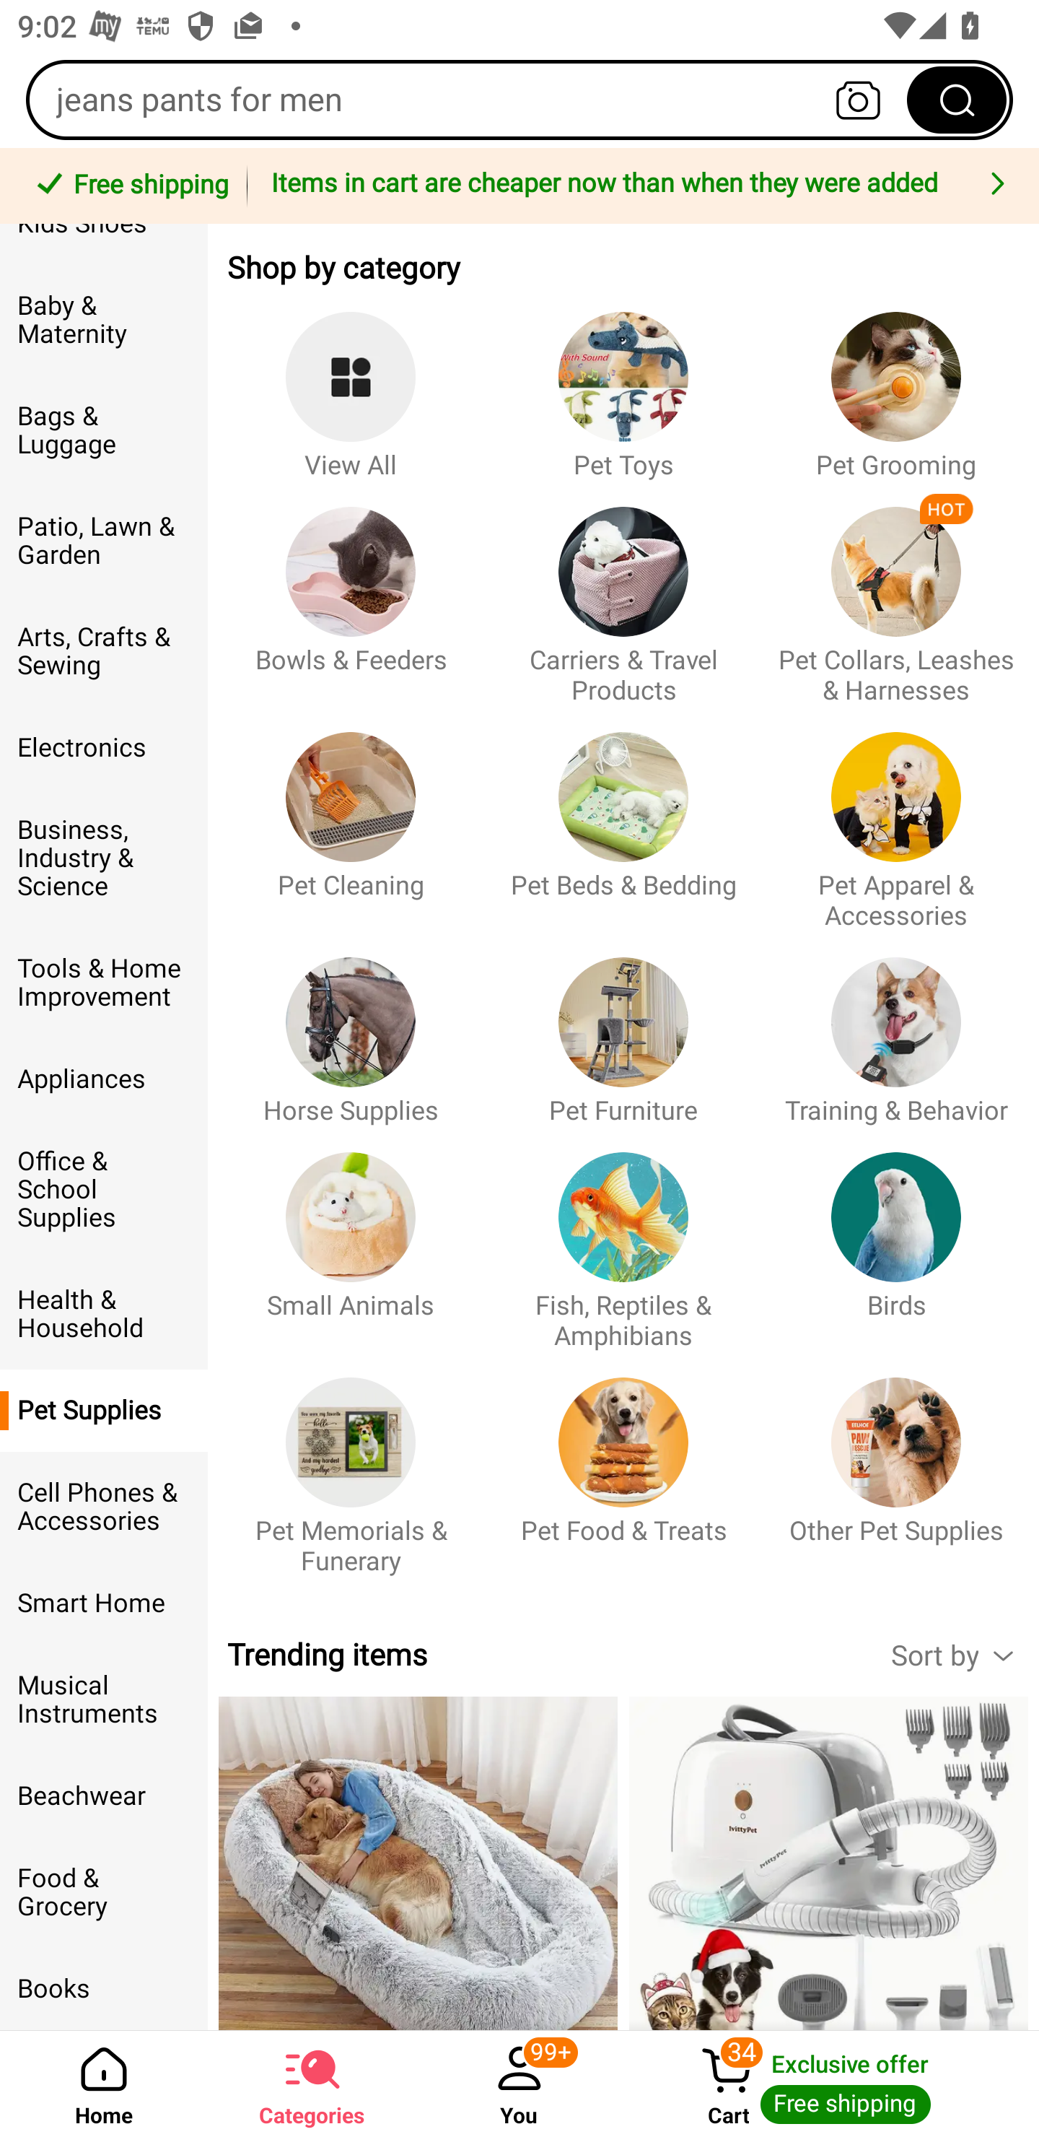 The width and height of the screenshot is (1039, 2137). I want to click on Patio, Lawn & Garden, so click(104, 540).